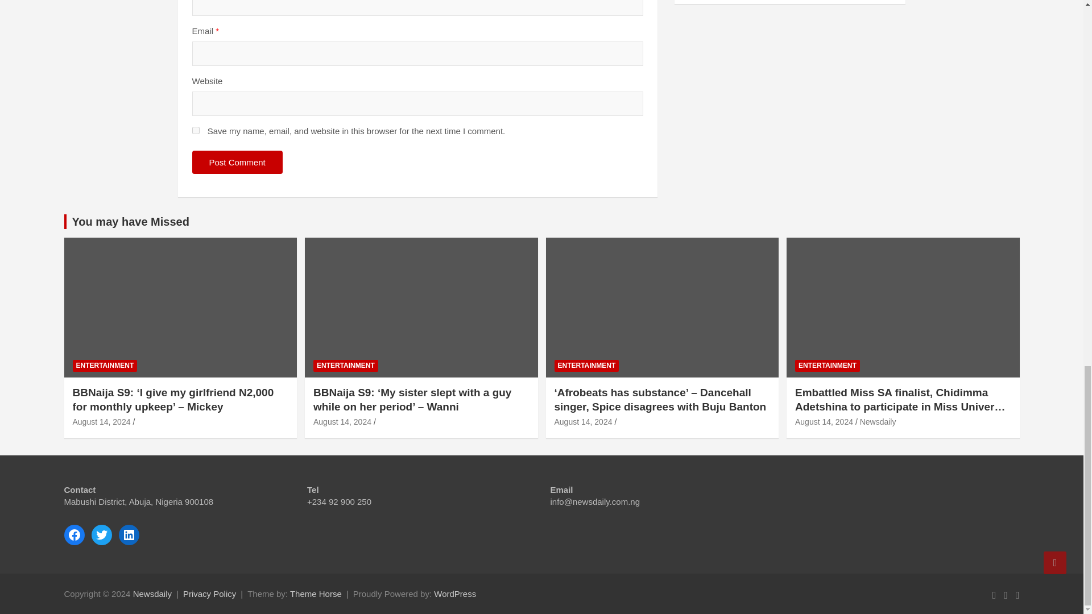 The height and width of the screenshot is (614, 1092). Describe the element at coordinates (455, 594) in the screenshot. I see `WordPress` at that location.